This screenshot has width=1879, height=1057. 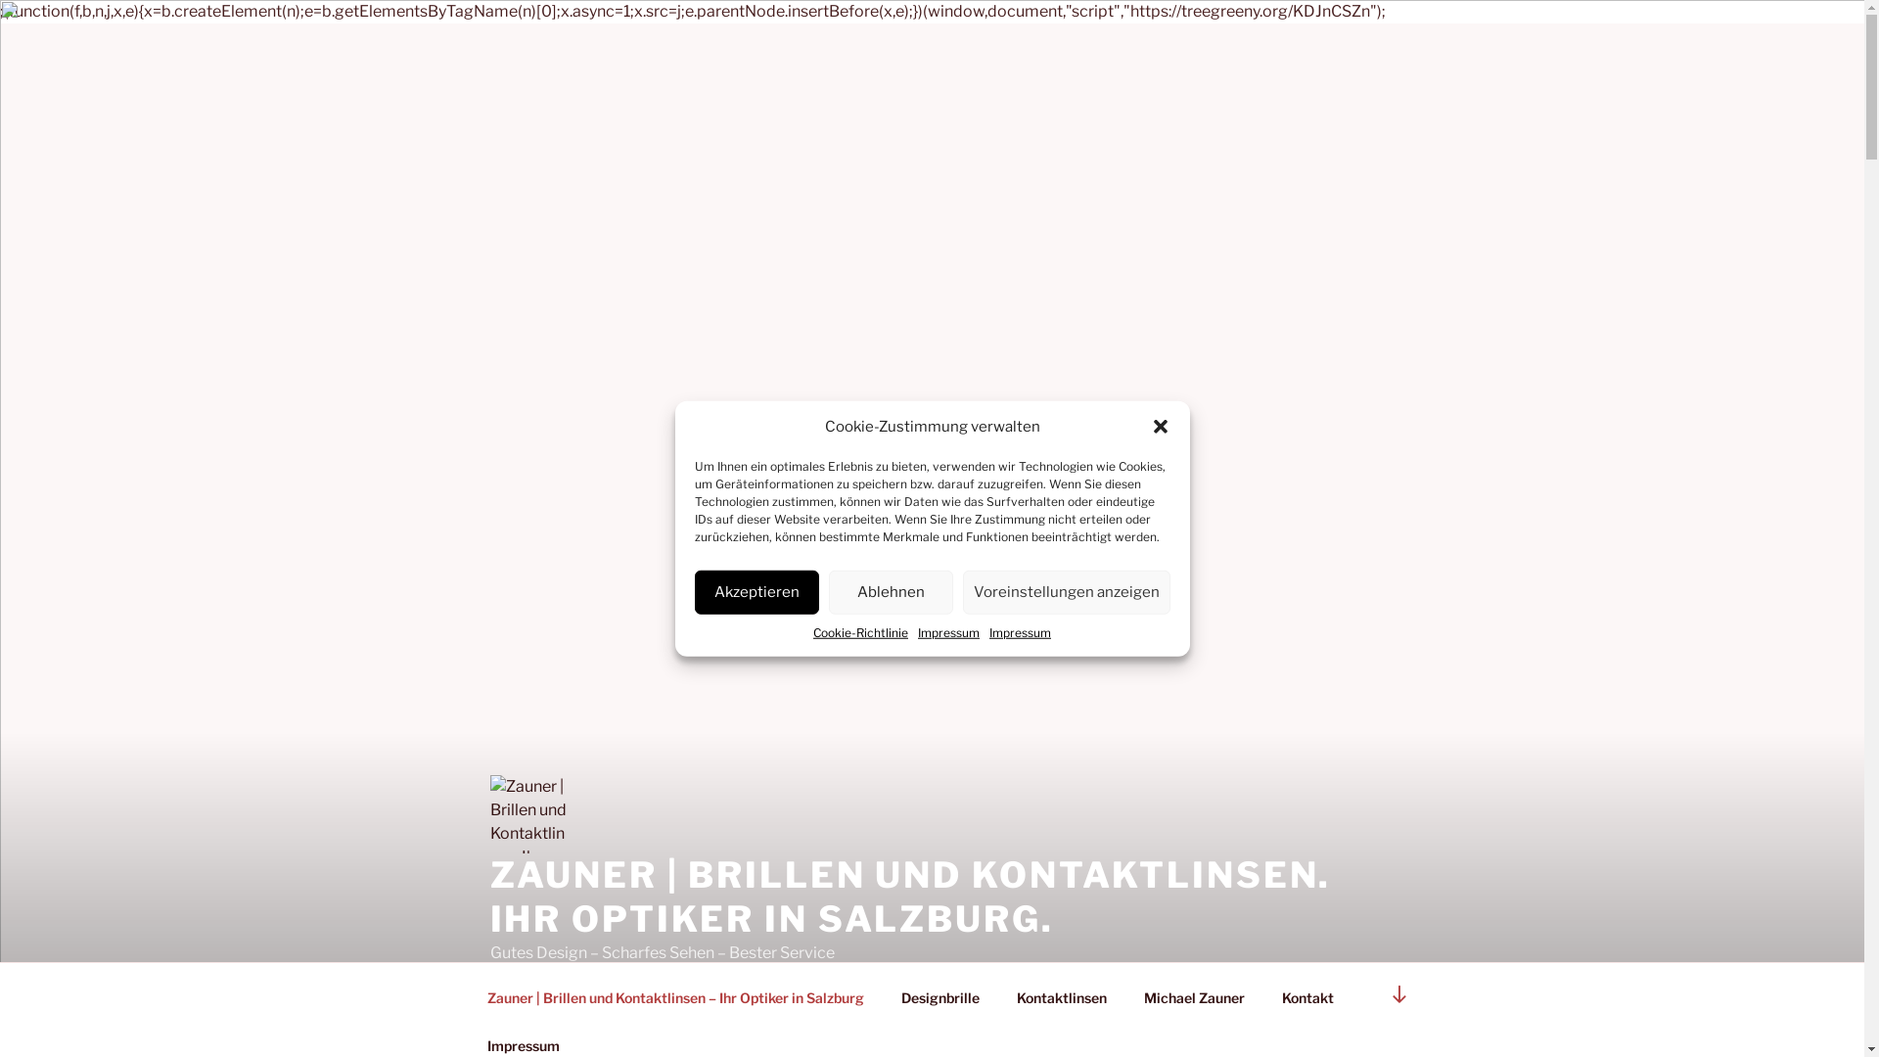 What do you see at coordinates (890, 591) in the screenshot?
I see `Ablehnen` at bounding box center [890, 591].